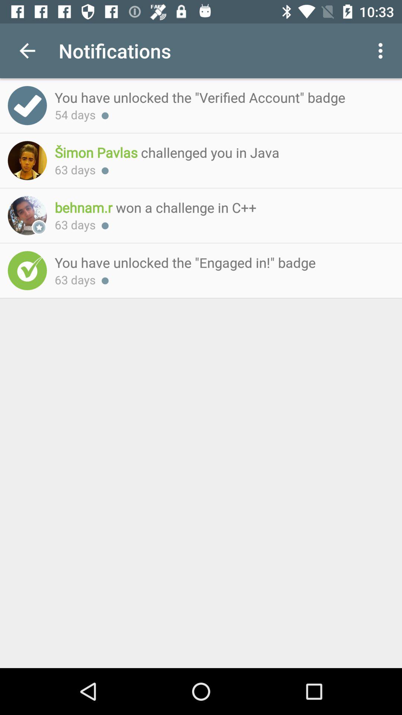 Image resolution: width=402 pixels, height=715 pixels. Describe the element at coordinates (220, 97) in the screenshot. I see `select the first text below the notifications` at that location.